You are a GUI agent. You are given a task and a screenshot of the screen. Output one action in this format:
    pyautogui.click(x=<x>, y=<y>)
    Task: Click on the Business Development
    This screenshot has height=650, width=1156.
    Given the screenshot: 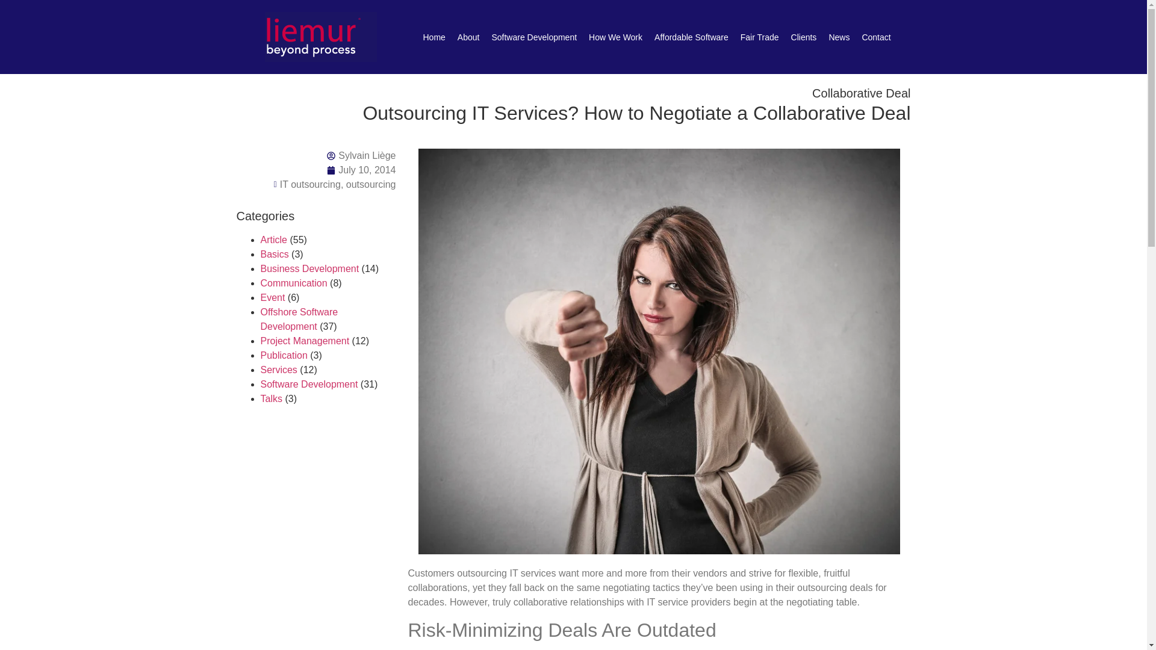 What is the action you would take?
    pyautogui.click(x=309, y=268)
    